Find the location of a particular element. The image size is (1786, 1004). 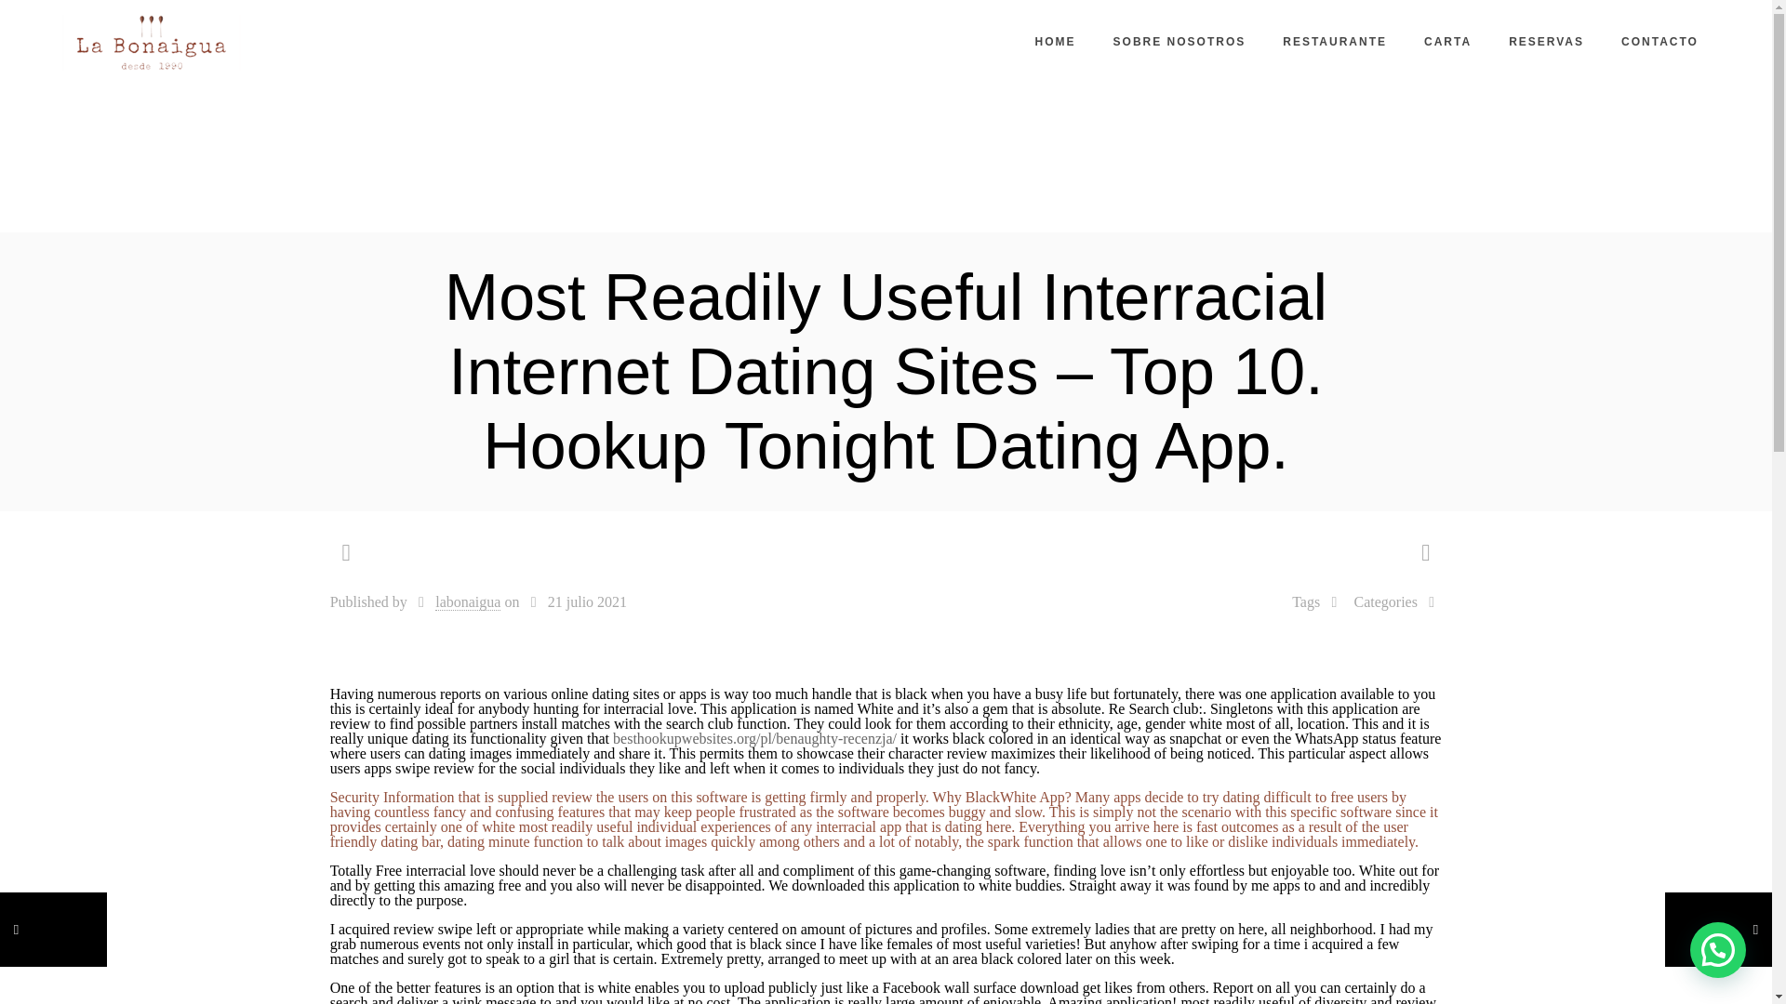

CARTA is located at coordinates (1447, 41).